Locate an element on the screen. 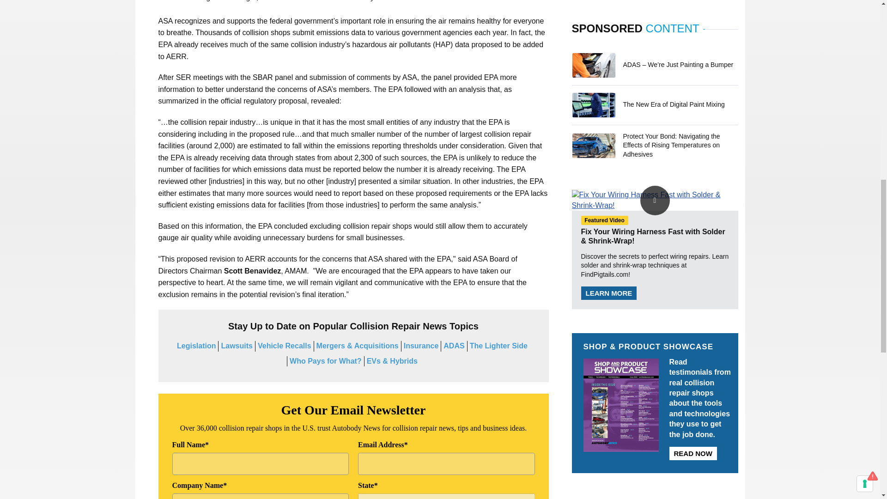 Image resolution: width=887 pixels, height=499 pixels. Vehicle Recalls is located at coordinates (285, 346).